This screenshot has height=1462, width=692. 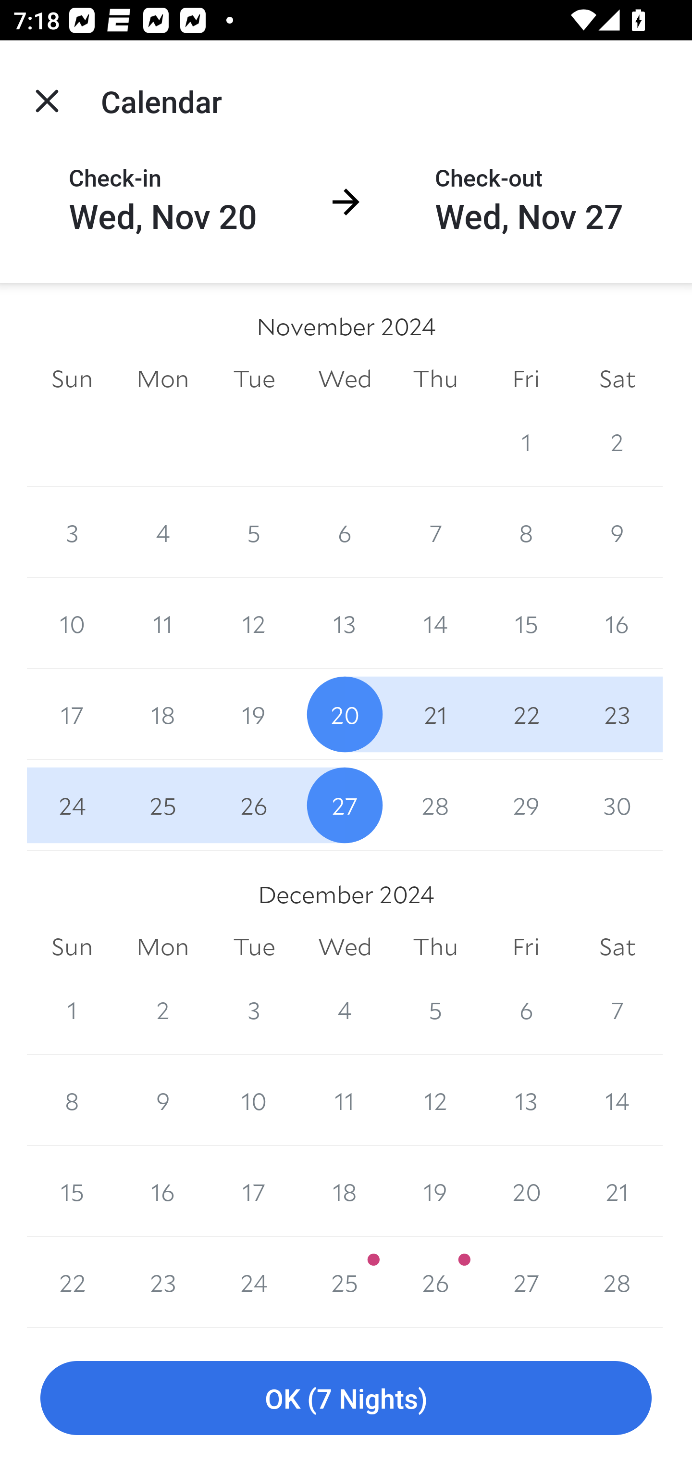 What do you see at coordinates (526, 947) in the screenshot?
I see `Fri` at bounding box center [526, 947].